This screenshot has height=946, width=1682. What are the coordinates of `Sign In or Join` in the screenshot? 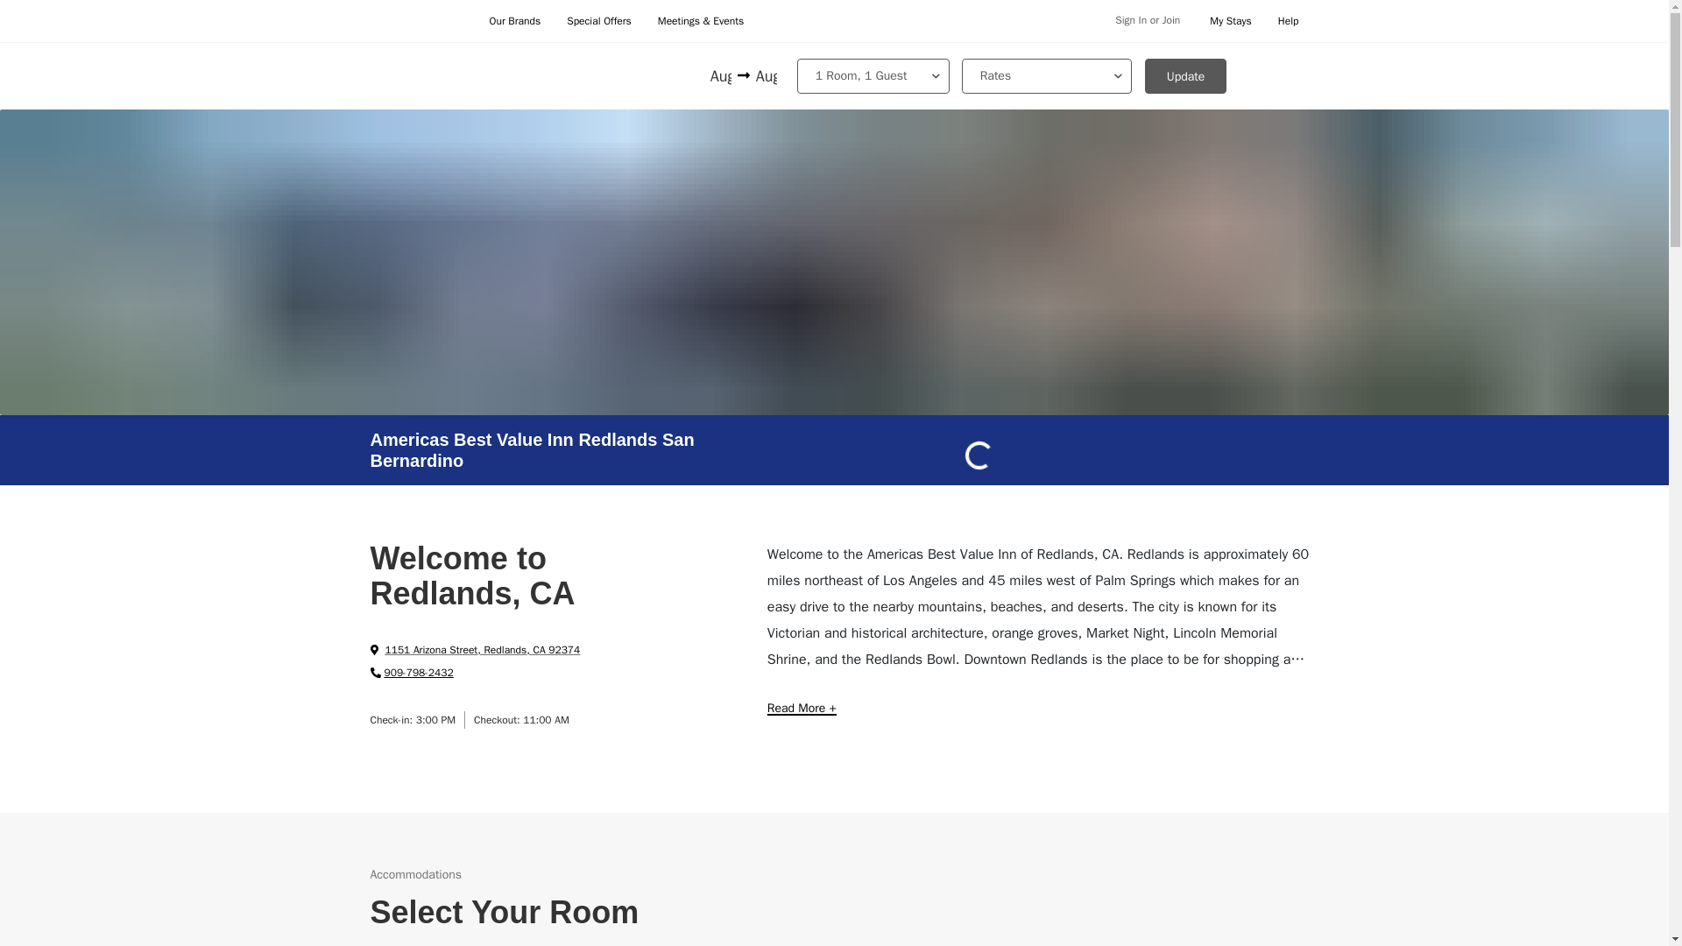 It's located at (1148, 21).